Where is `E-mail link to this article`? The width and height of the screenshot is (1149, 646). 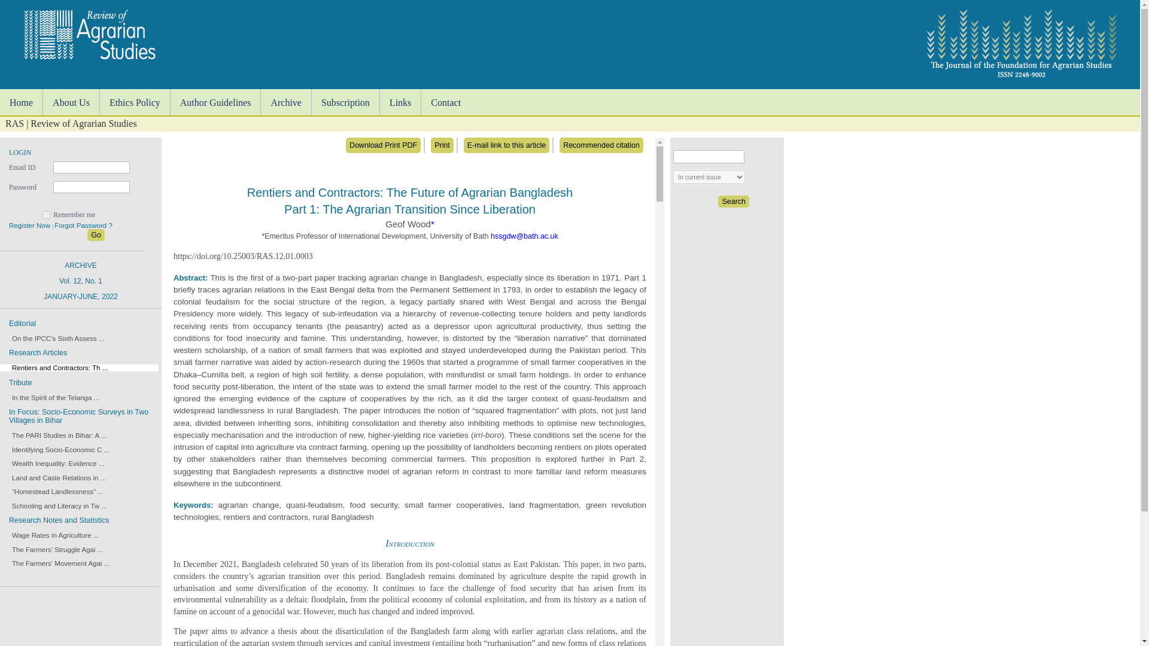
E-mail link to this article is located at coordinates (445, 103).